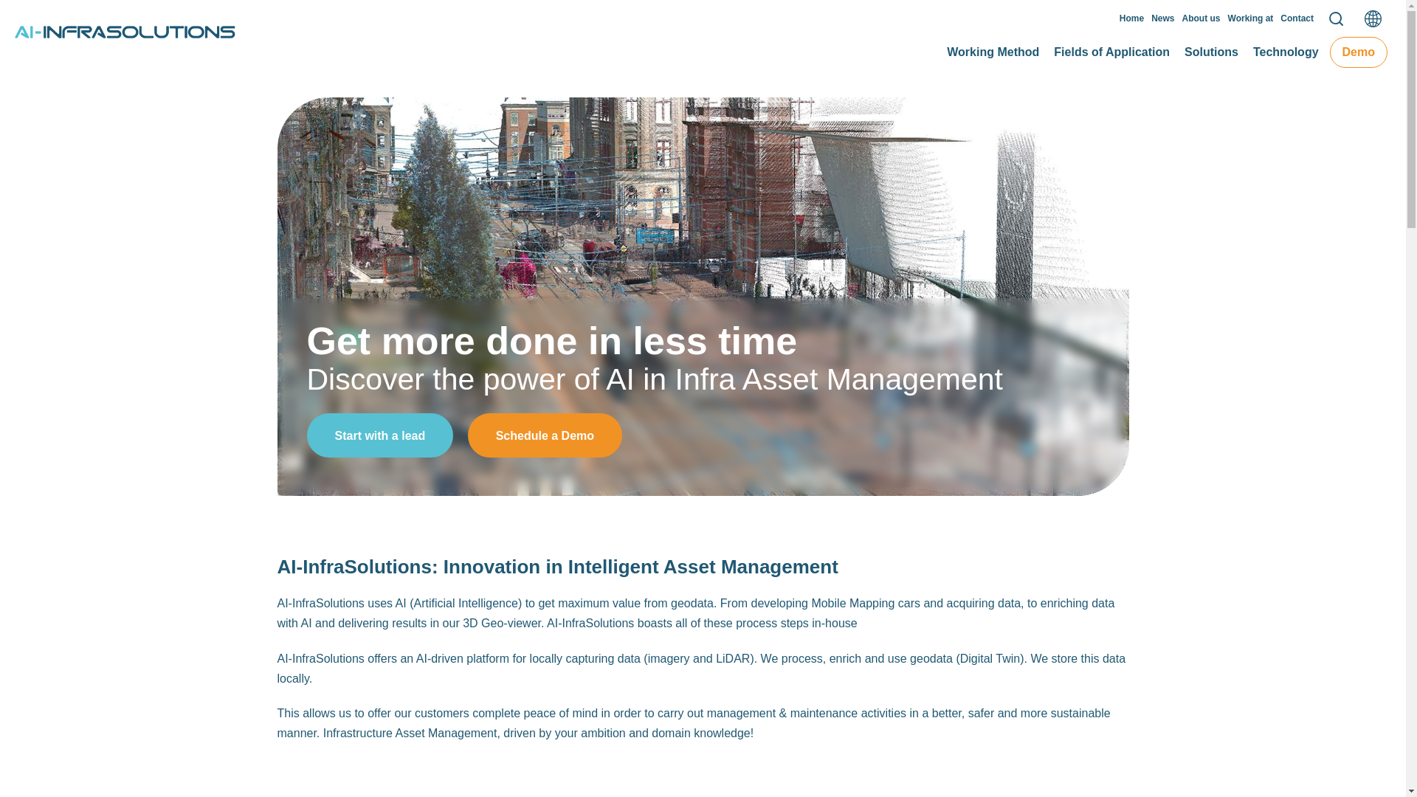 The image size is (1417, 797). Describe the element at coordinates (1373, 18) in the screenshot. I see `Choose your language` at that location.